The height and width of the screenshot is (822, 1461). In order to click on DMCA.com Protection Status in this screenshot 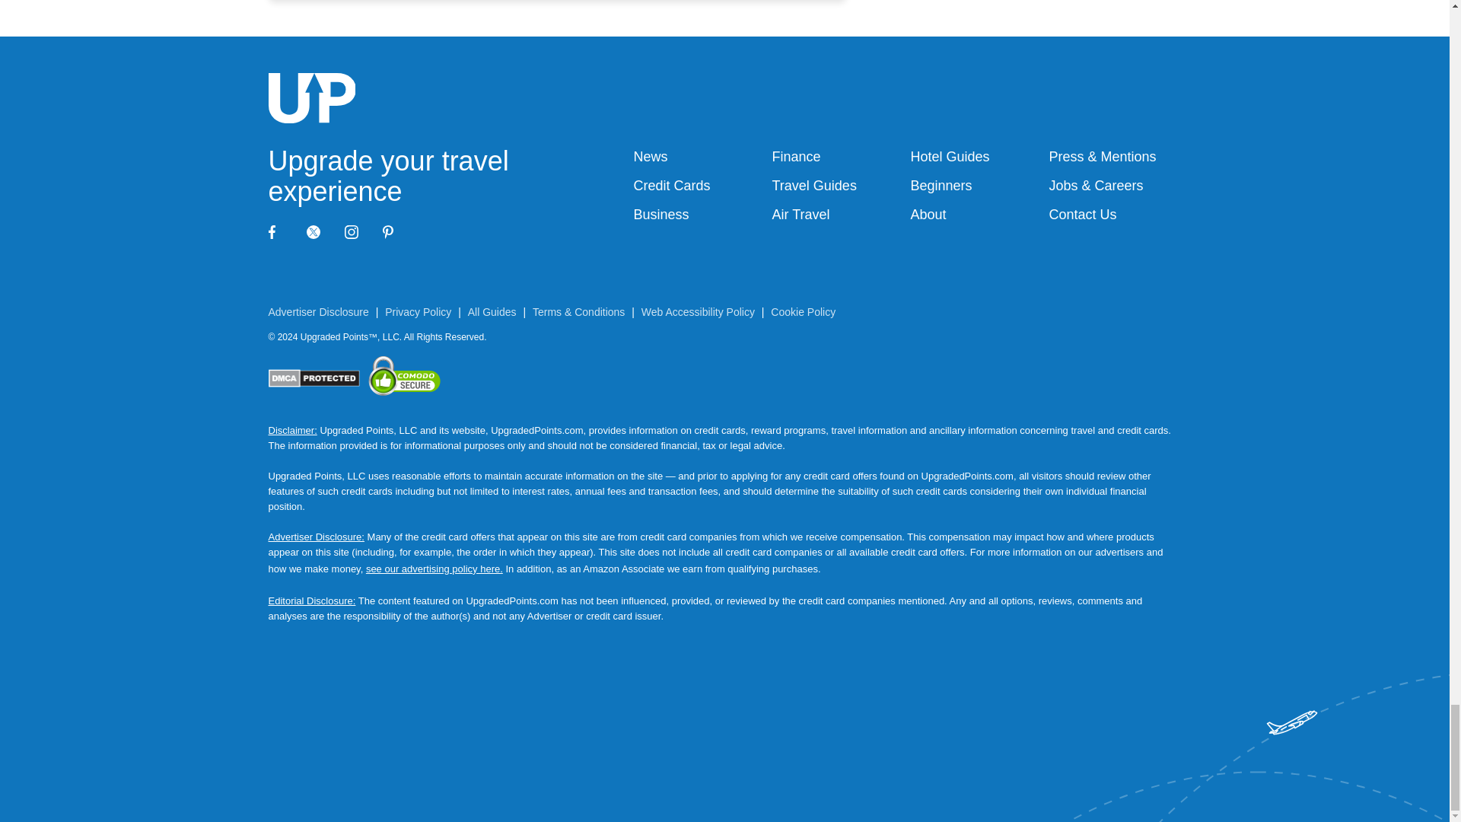, I will do `click(314, 379)`.